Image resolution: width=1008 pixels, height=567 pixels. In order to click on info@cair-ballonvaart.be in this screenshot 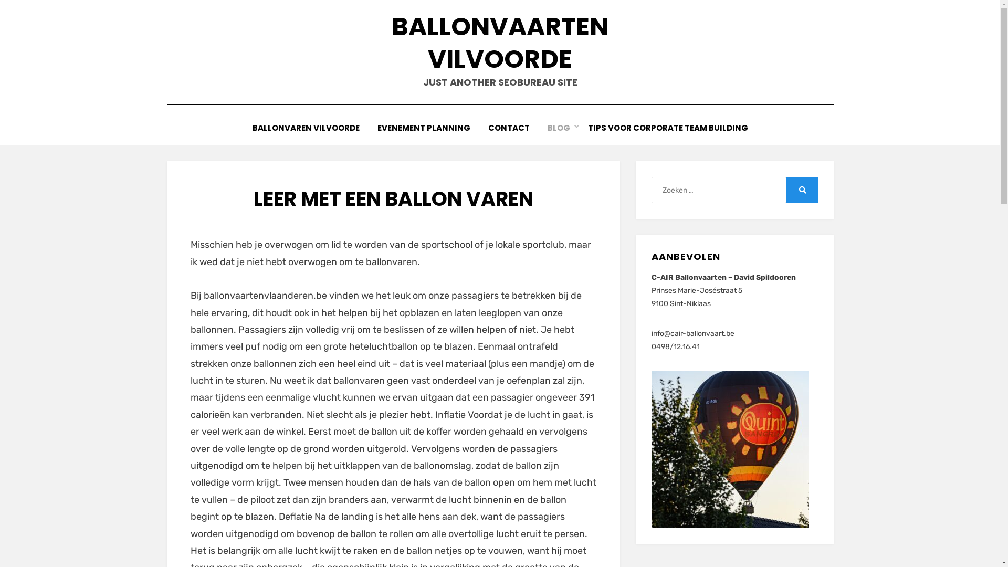, I will do `click(693, 334)`.